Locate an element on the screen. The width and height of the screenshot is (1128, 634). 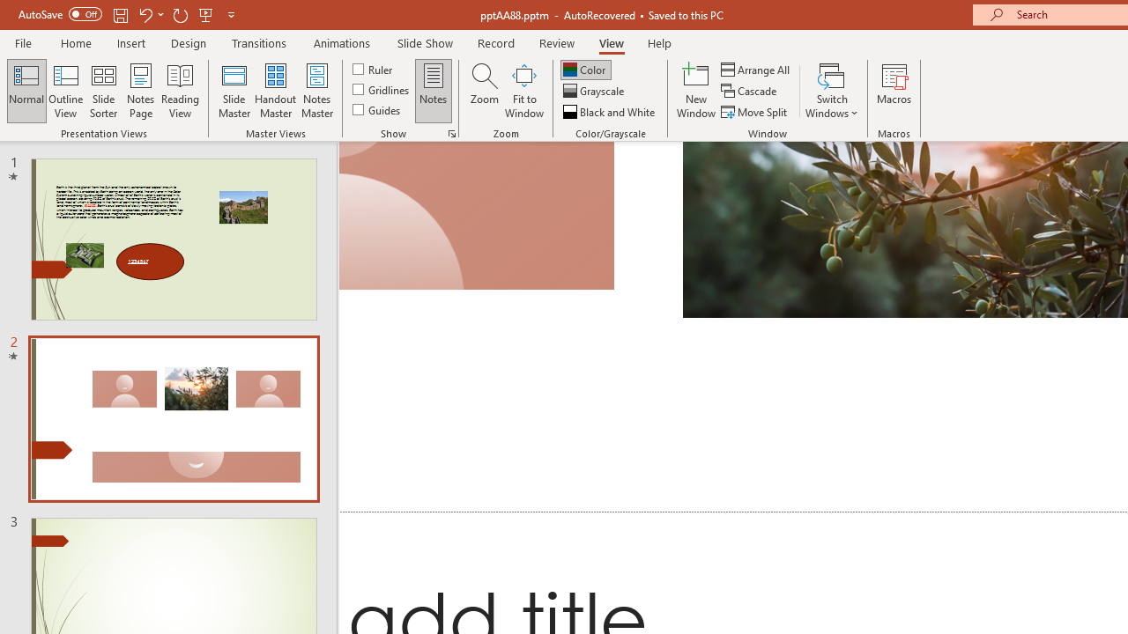
Color is located at coordinates (585, 69).